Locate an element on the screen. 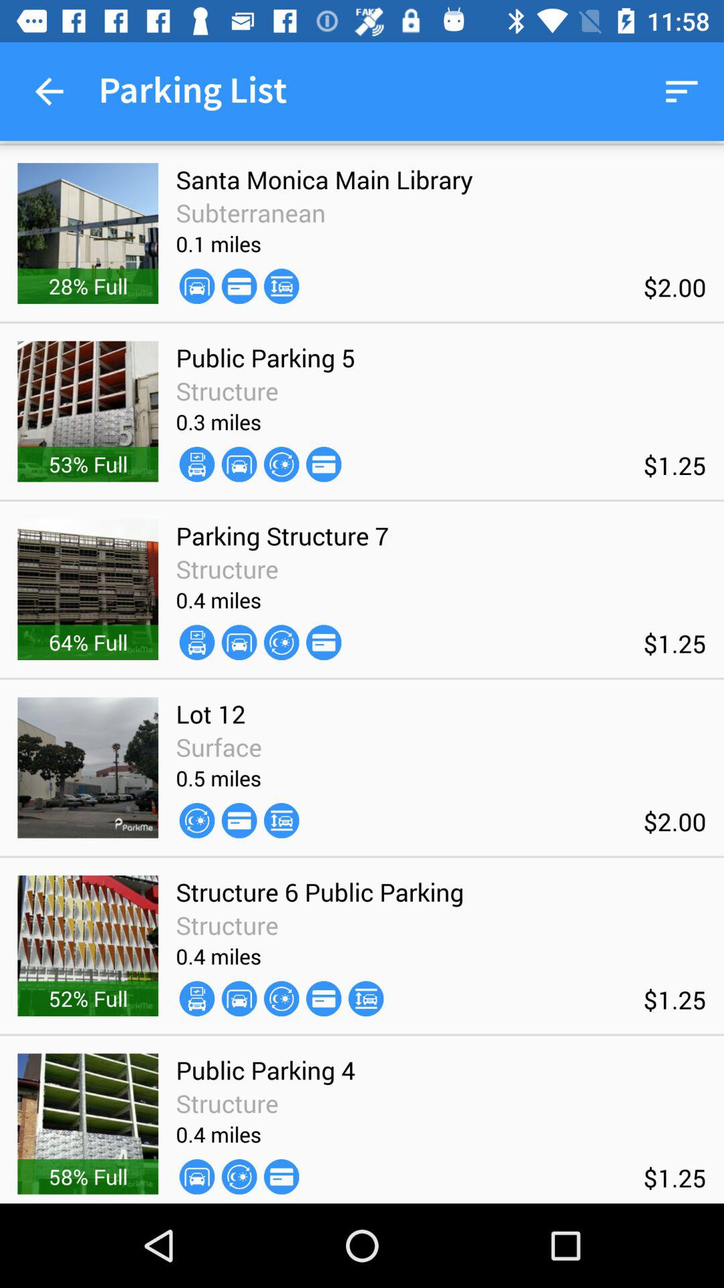  flip to the santa monica main is located at coordinates (324, 180).